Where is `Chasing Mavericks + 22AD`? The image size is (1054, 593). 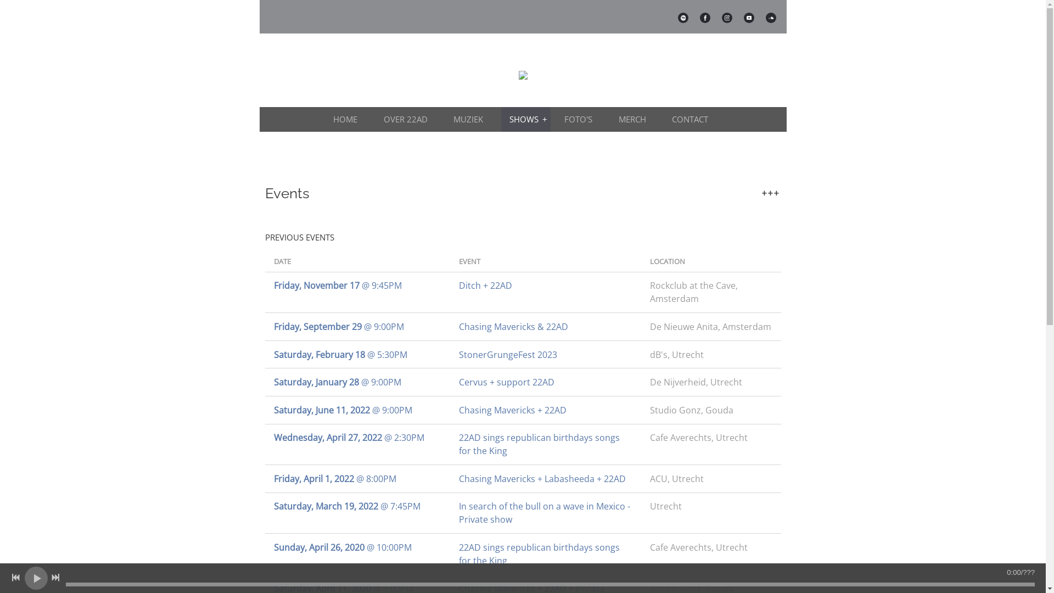 Chasing Mavericks + 22AD is located at coordinates (546, 410).